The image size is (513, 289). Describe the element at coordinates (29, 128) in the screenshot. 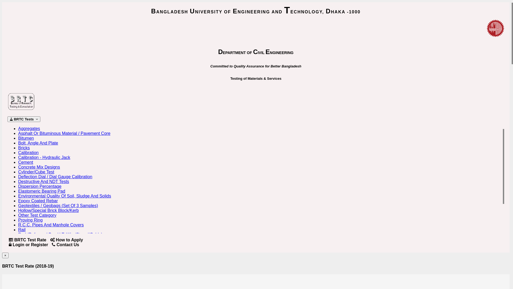

I see `Aggregates` at that location.